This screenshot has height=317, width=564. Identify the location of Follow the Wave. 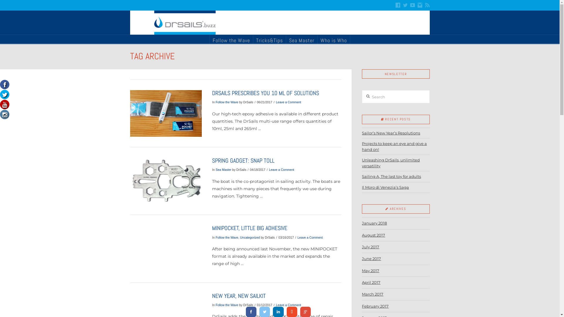
(227, 102).